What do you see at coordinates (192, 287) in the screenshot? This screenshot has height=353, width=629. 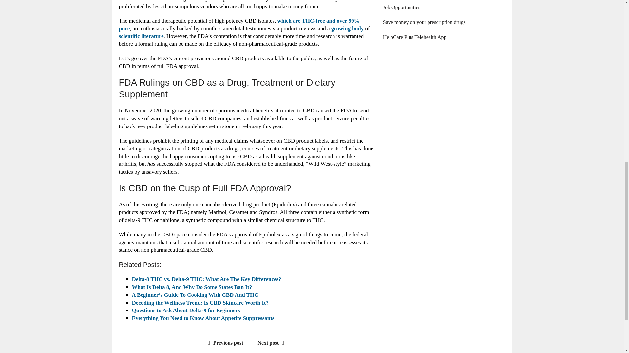 I see `What Is Delta 8, And Why Do Some States Ban It?` at bounding box center [192, 287].